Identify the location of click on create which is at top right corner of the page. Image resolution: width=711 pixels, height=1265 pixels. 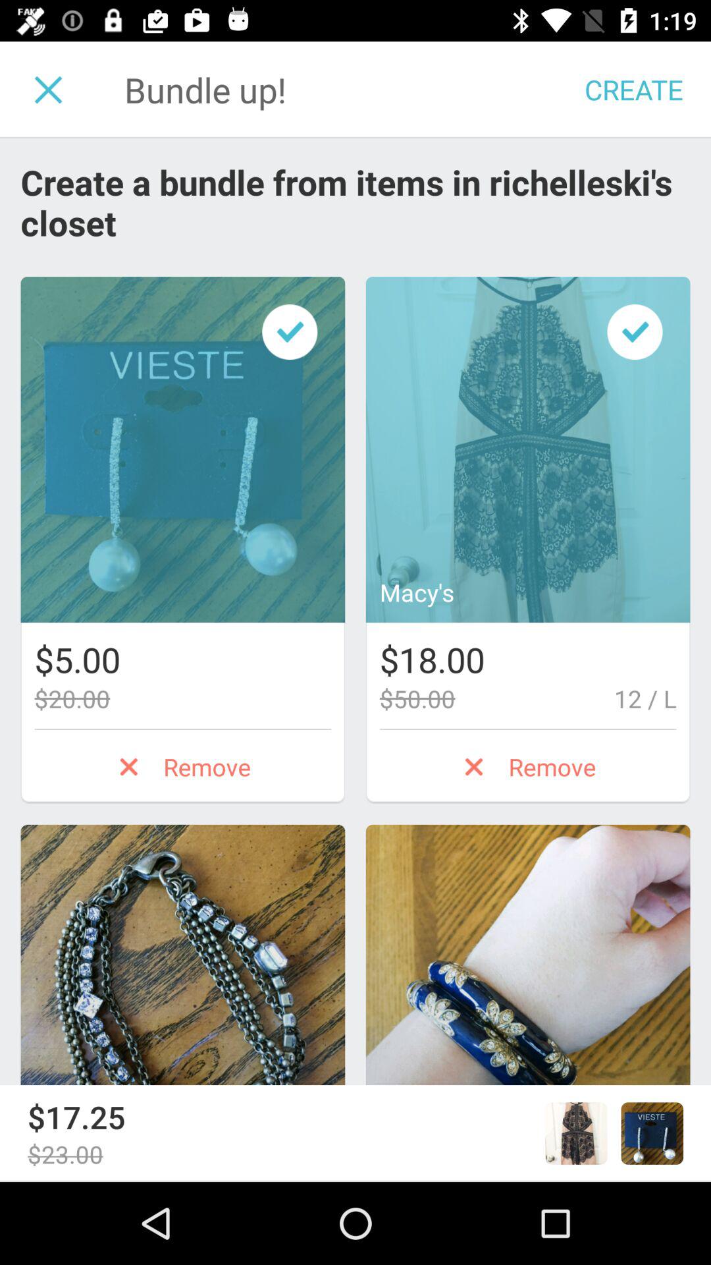
(633, 90).